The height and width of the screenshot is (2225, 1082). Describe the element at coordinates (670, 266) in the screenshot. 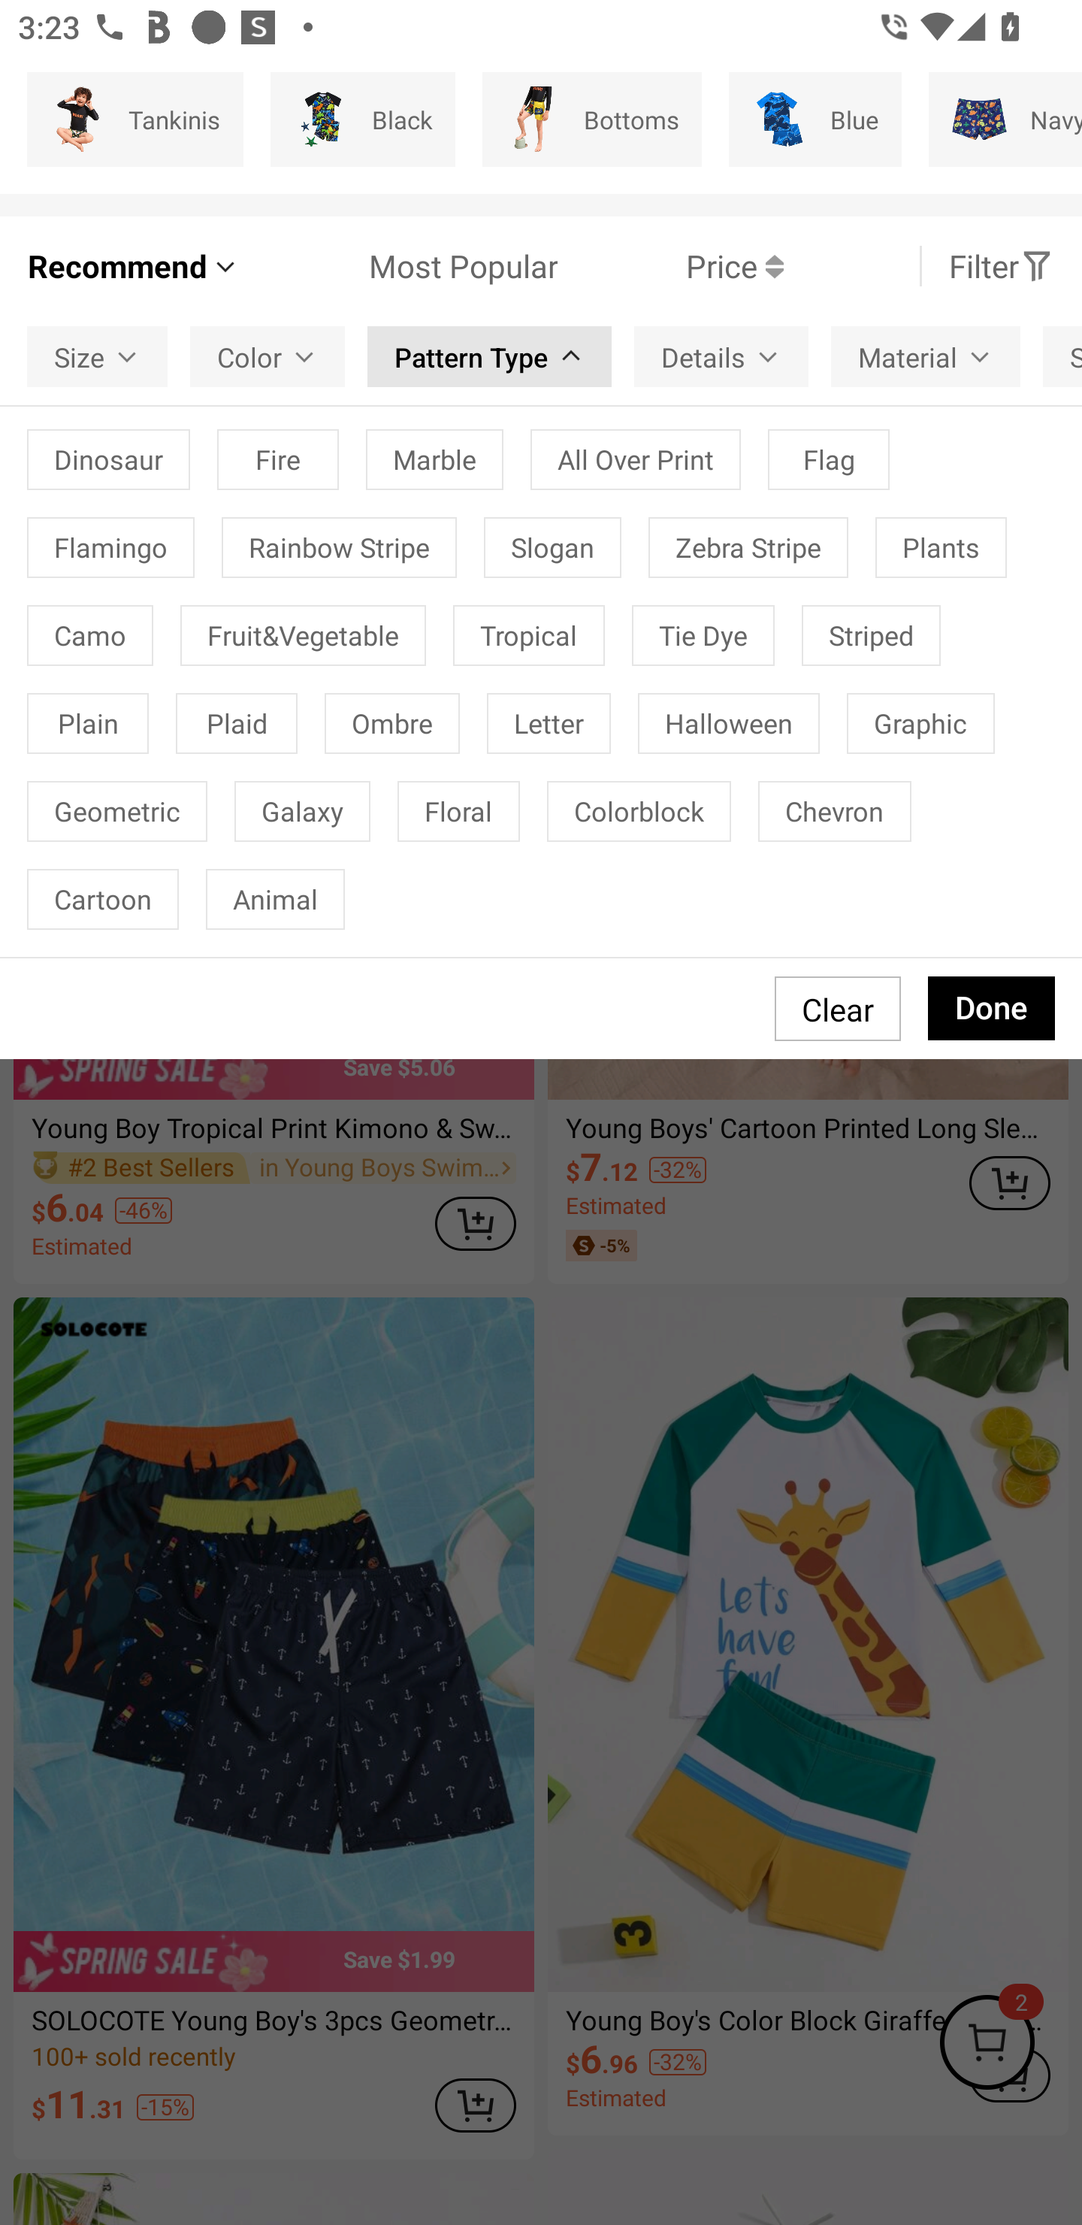

I see `Price` at that location.